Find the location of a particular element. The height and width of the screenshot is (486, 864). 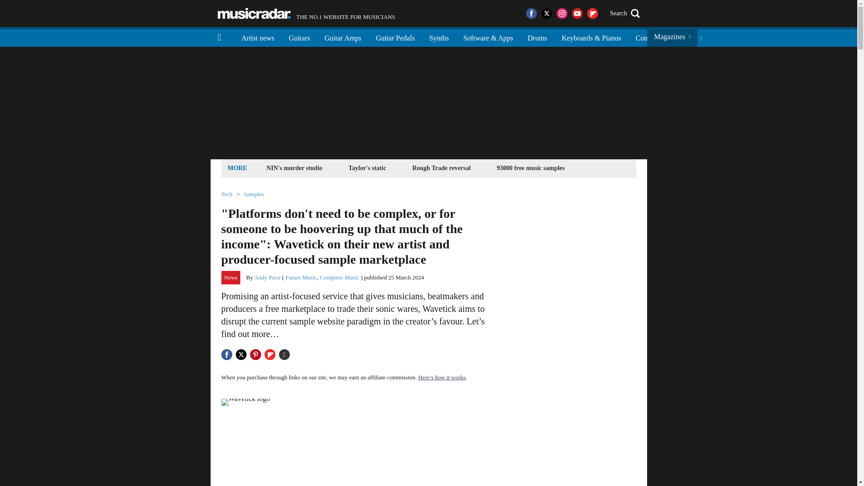

93000 free music samples is located at coordinates (306, 13).